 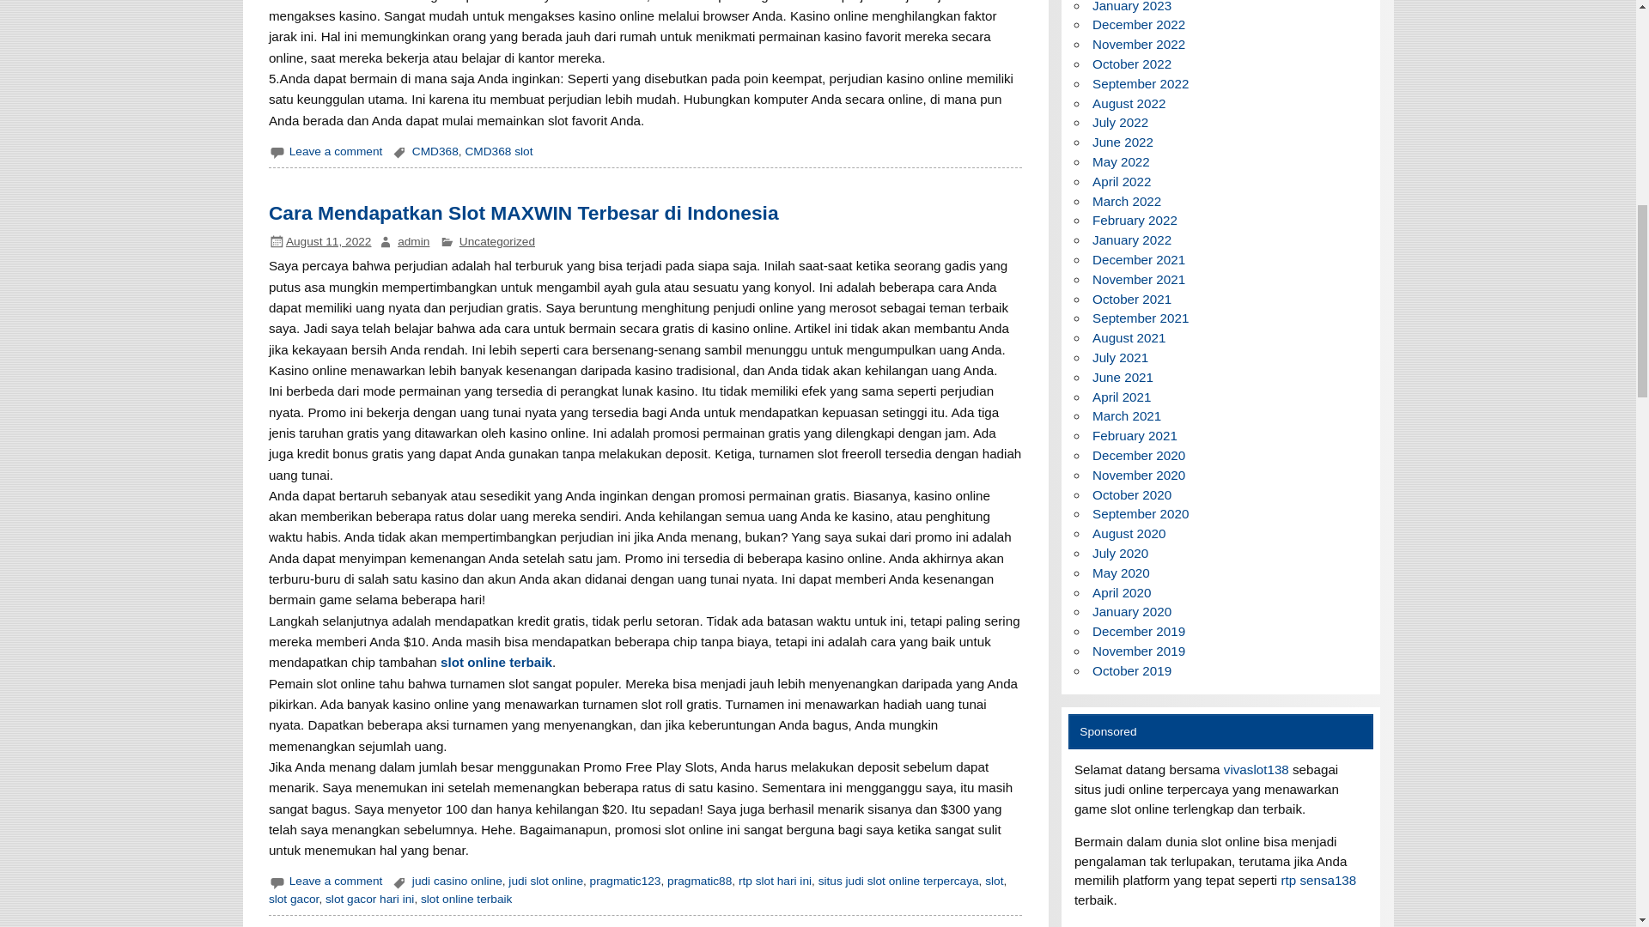 I want to click on situs judi slot online terpercaya, so click(x=898, y=881).